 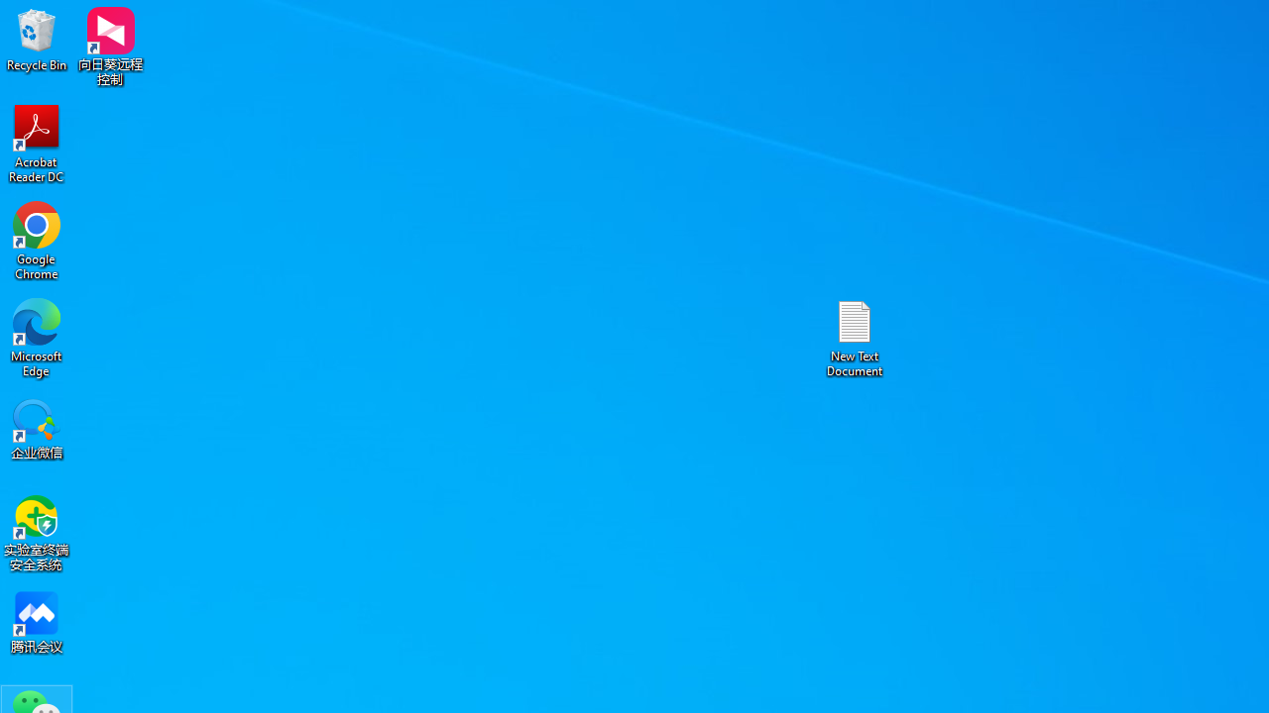 What do you see at coordinates (855, 337) in the screenshot?
I see `New Text Document` at bounding box center [855, 337].